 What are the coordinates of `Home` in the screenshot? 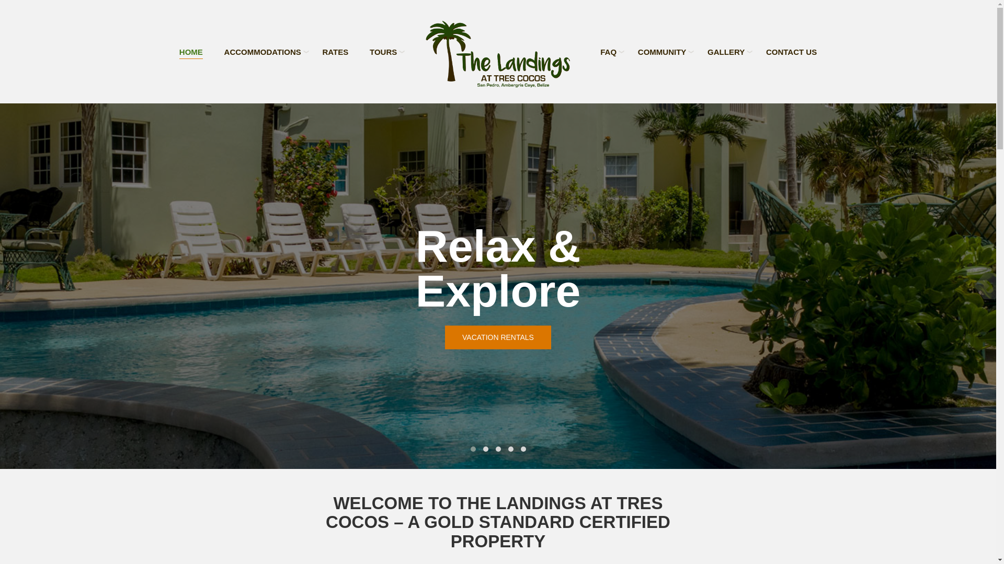 It's located at (191, 52).